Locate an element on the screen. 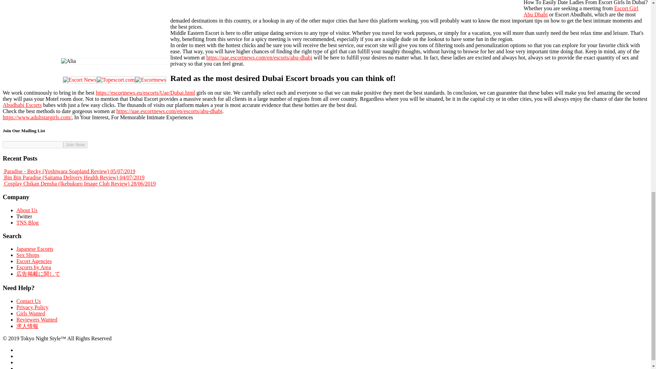  Escortnews is located at coordinates (151, 80).